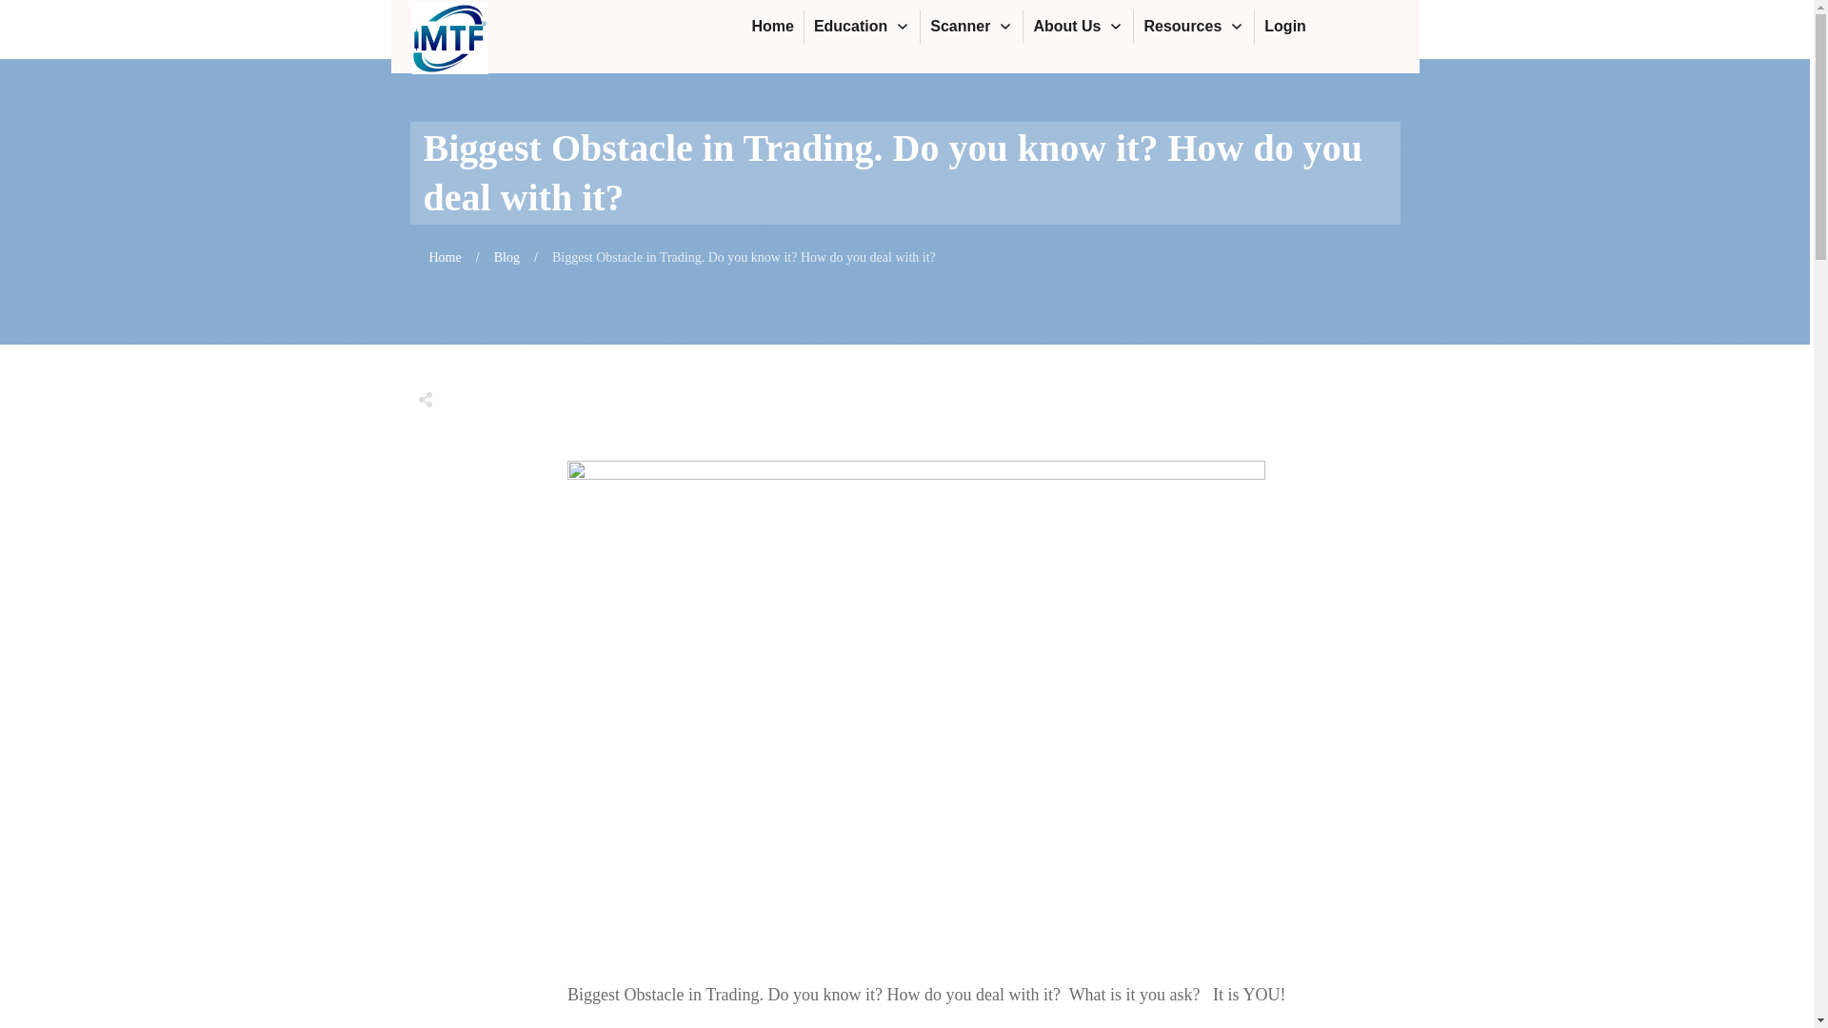 Image resolution: width=1828 pixels, height=1028 pixels. Describe the element at coordinates (862, 27) in the screenshot. I see `Education` at that location.